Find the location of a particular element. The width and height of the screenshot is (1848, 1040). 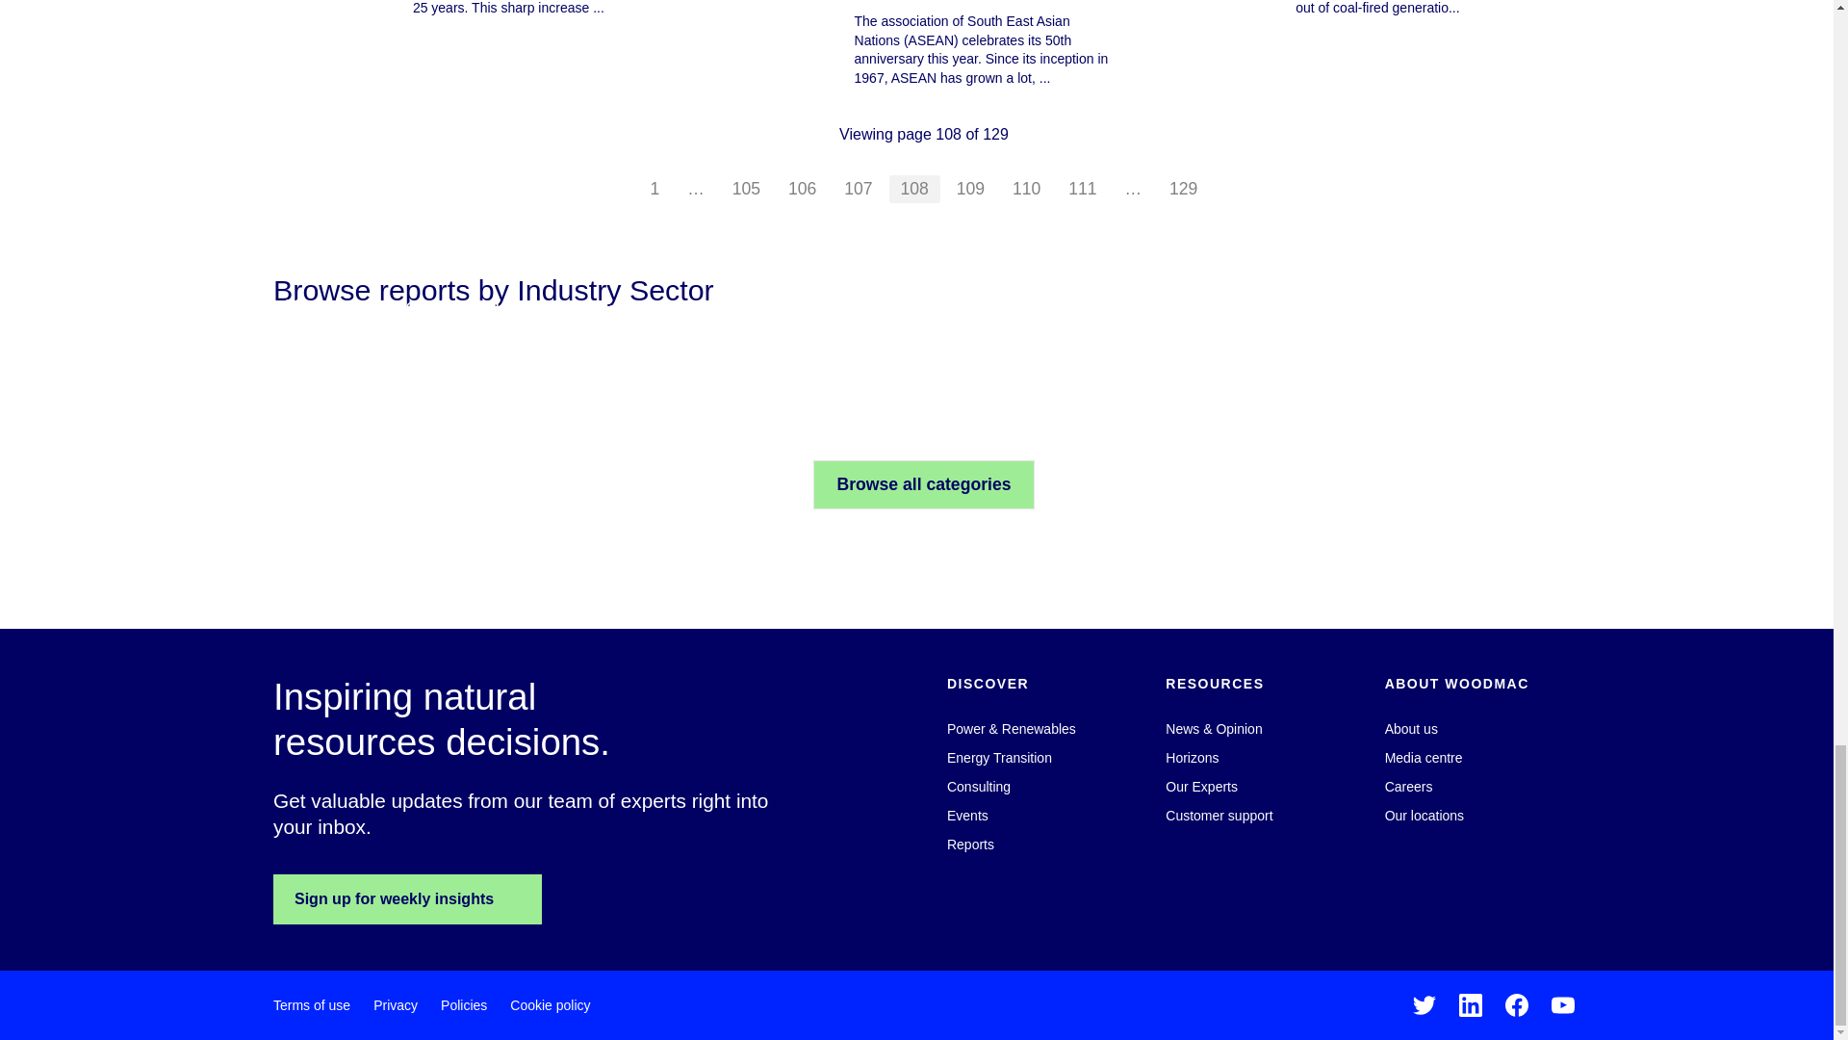

Energy Transition is located at coordinates (999, 757).